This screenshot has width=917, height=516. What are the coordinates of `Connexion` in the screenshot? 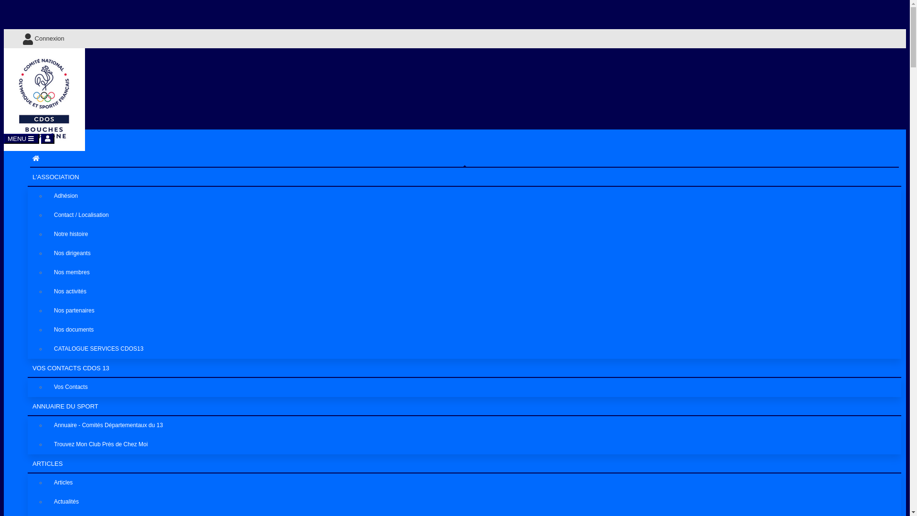 It's located at (461, 39).